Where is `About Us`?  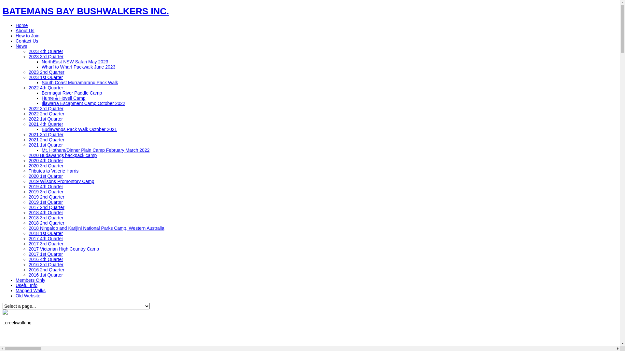 About Us is located at coordinates (25, 31).